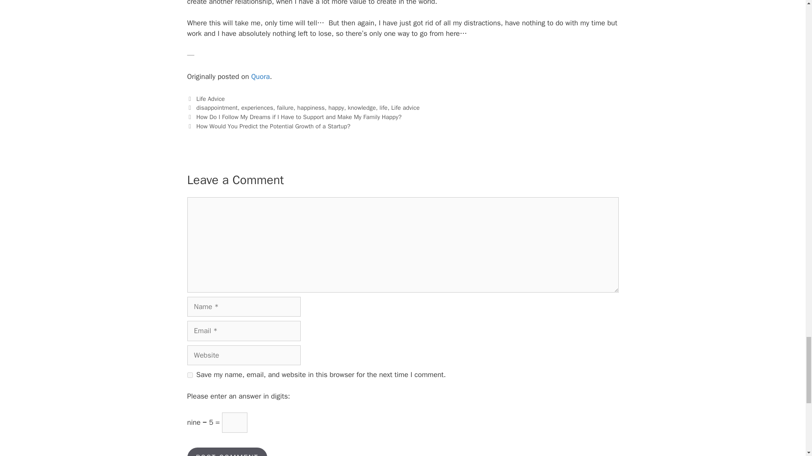  Describe the element at coordinates (285, 107) in the screenshot. I see `failure` at that location.